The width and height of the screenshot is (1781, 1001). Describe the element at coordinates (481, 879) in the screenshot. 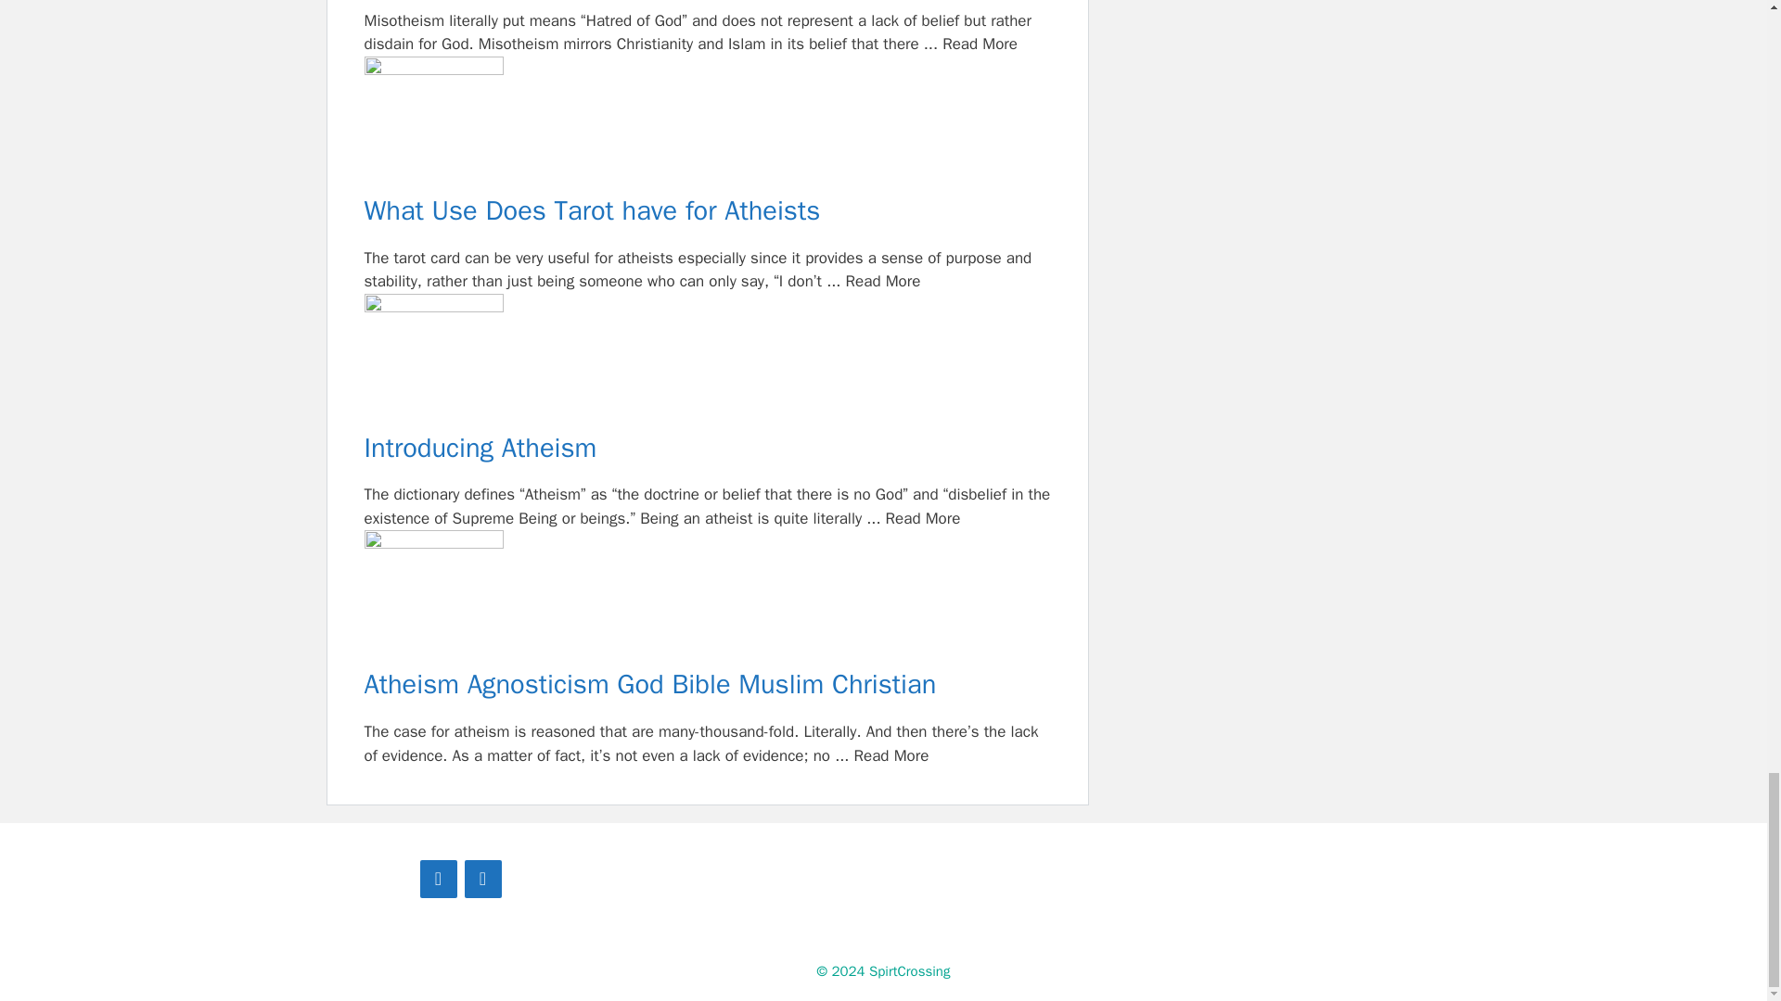

I see `Twitter` at that location.